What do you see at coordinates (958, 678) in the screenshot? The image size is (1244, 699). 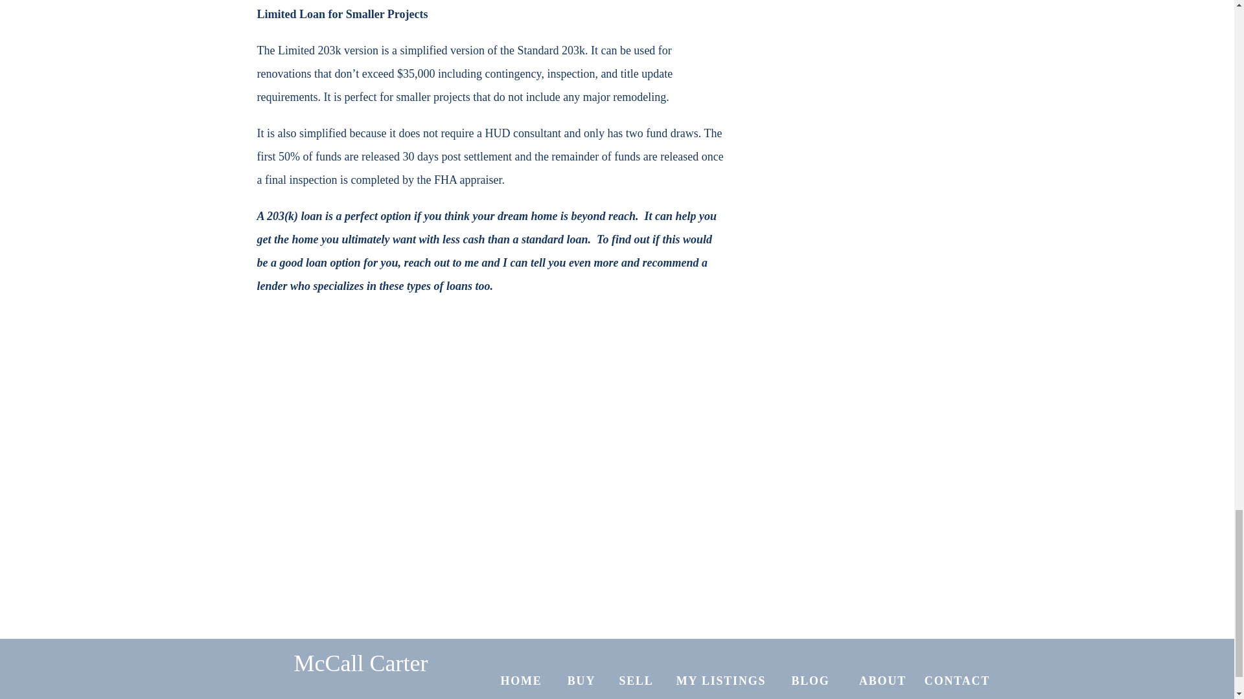 I see `CONTACT` at bounding box center [958, 678].